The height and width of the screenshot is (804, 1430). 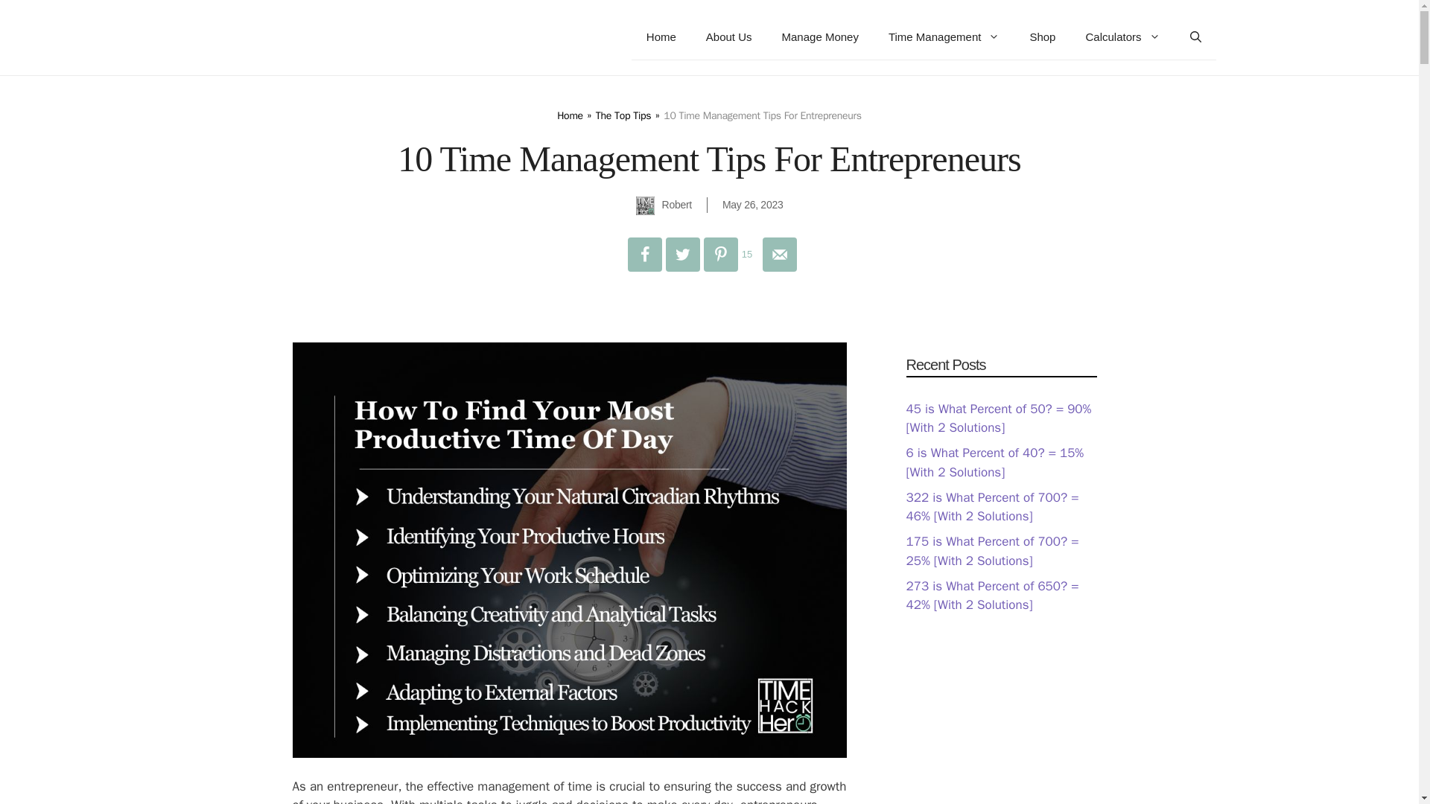 I want to click on Send over email, so click(x=779, y=255).